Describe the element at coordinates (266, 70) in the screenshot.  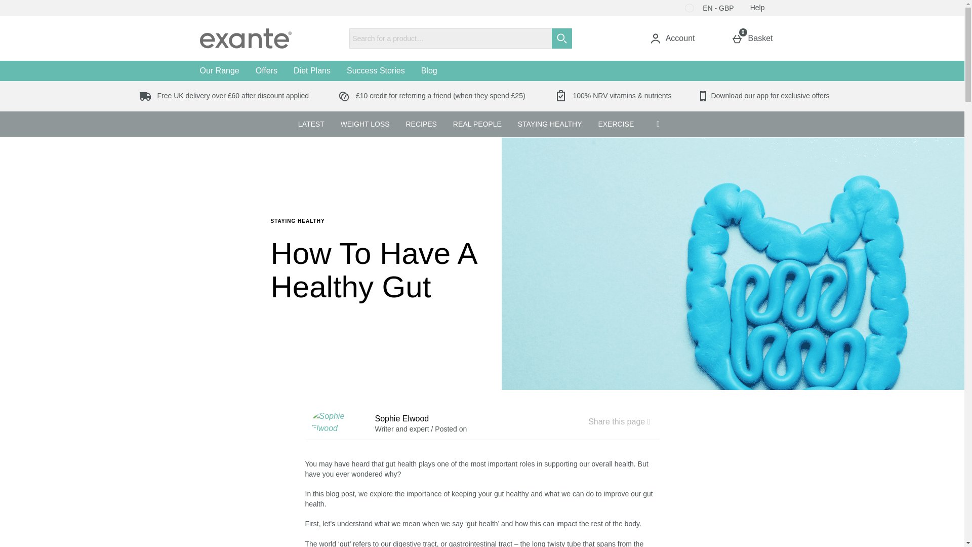
I see `Start search` at that location.